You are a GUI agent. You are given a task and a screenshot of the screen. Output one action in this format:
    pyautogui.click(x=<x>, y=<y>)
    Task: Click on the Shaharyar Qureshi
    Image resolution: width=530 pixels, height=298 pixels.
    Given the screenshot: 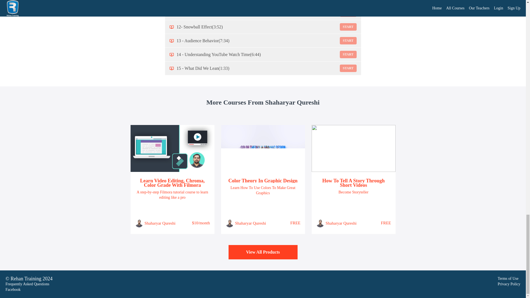 What is the action you would take?
    pyautogui.click(x=341, y=223)
    